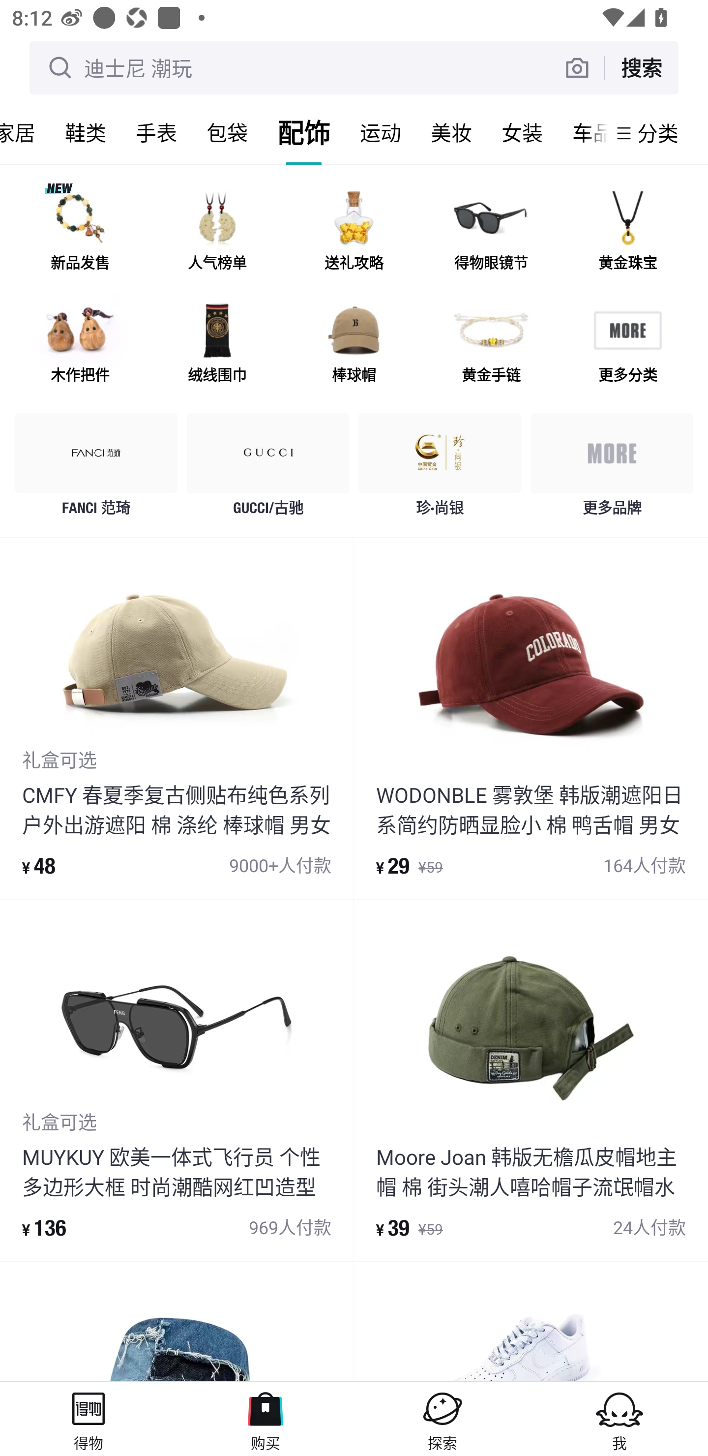  I want to click on 探索, so click(442, 1419).